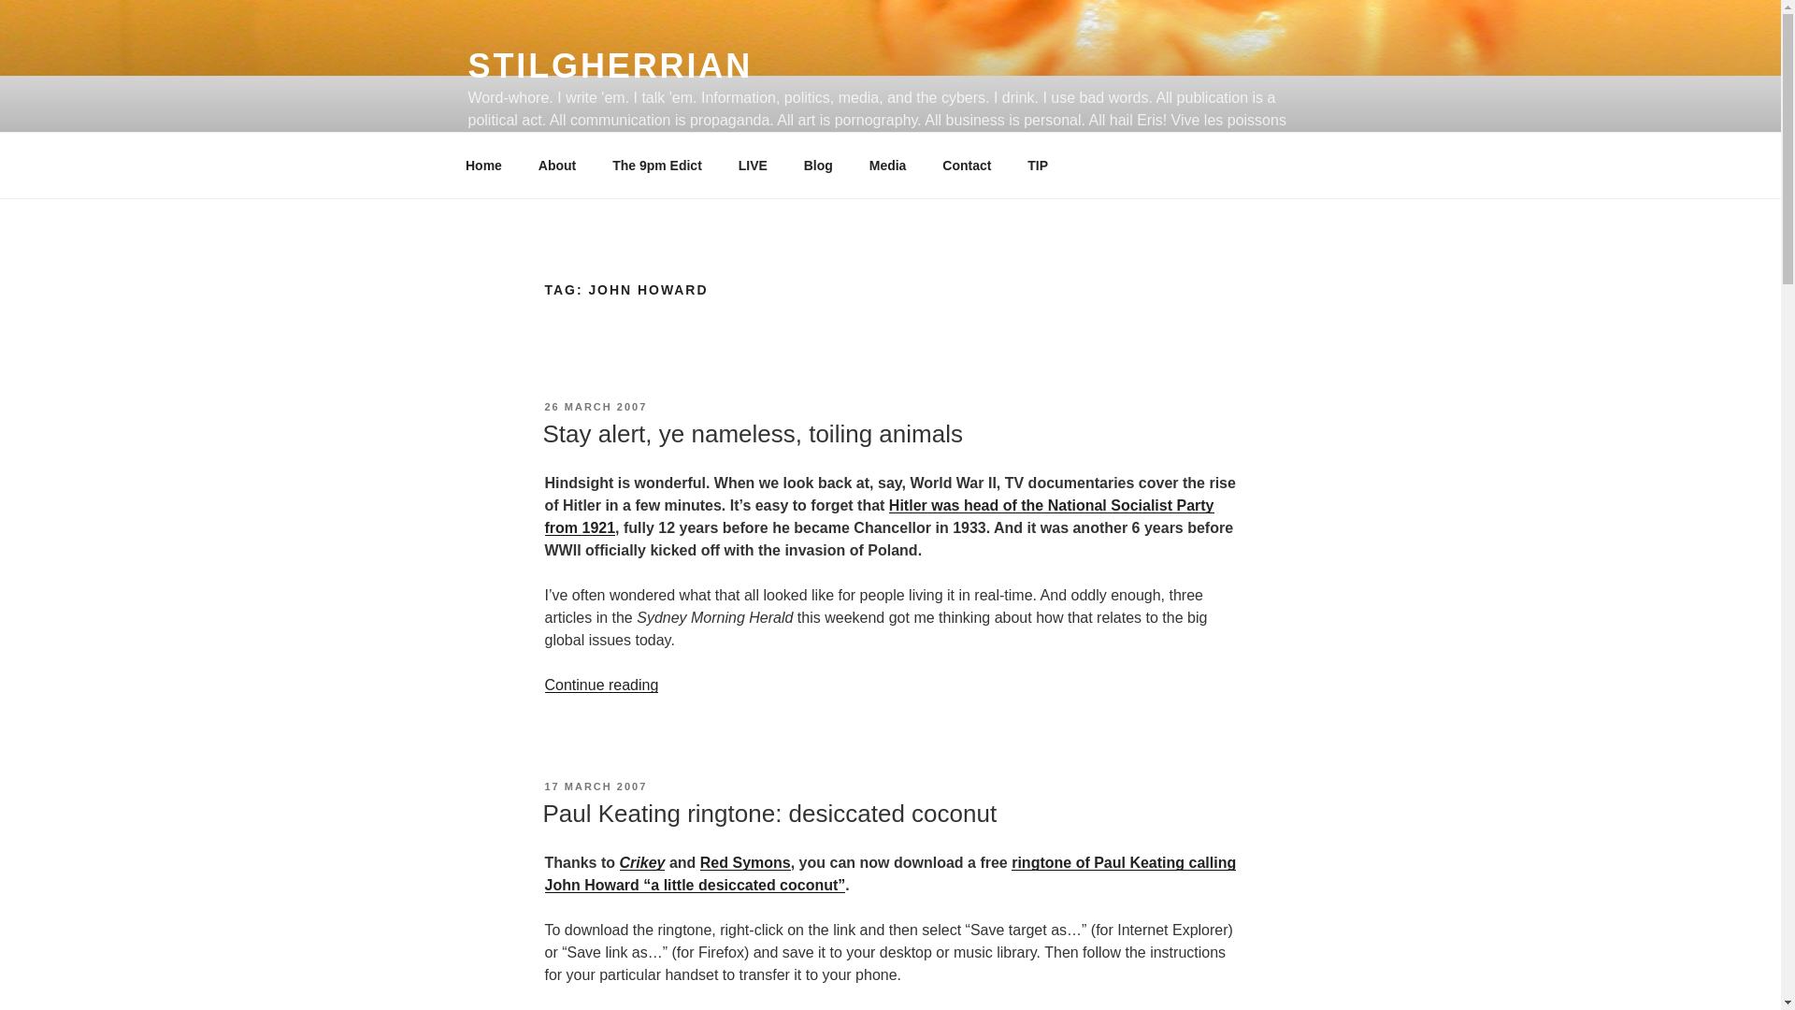 Image resolution: width=1795 pixels, height=1010 pixels. What do you see at coordinates (595, 406) in the screenshot?
I see `26 MARCH 2007` at bounding box center [595, 406].